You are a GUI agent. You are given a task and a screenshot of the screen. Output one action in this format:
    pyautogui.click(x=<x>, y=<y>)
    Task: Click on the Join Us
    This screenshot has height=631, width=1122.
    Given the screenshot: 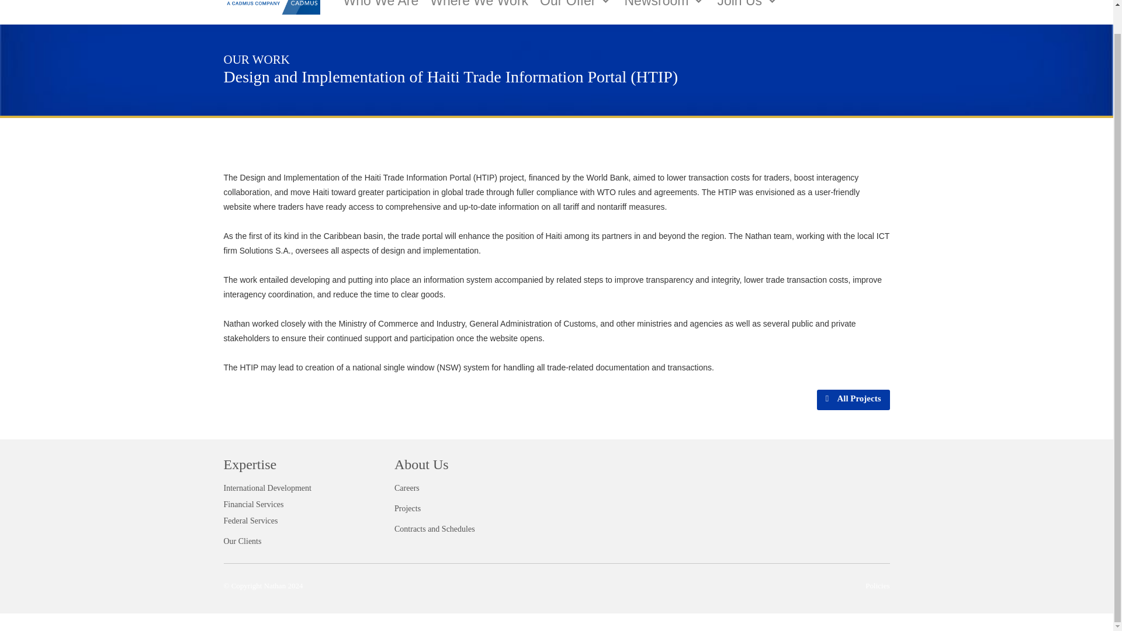 What is the action you would take?
    pyautogui.click(x=748, y=6)
    